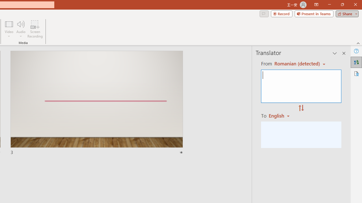  I want to click on Czech (detected), so click(296, 64).